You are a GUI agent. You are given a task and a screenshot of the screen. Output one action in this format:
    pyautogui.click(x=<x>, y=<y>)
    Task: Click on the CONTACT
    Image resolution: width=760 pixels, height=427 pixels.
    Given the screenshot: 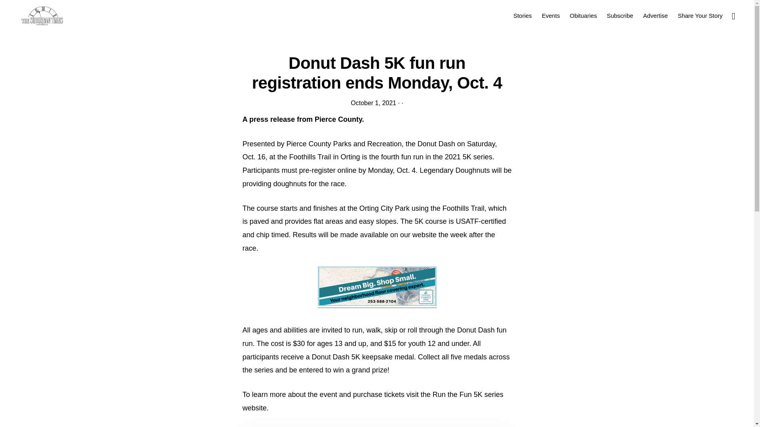 What is the action you would take?
    pyautogui.click(x=367, y=404)
    